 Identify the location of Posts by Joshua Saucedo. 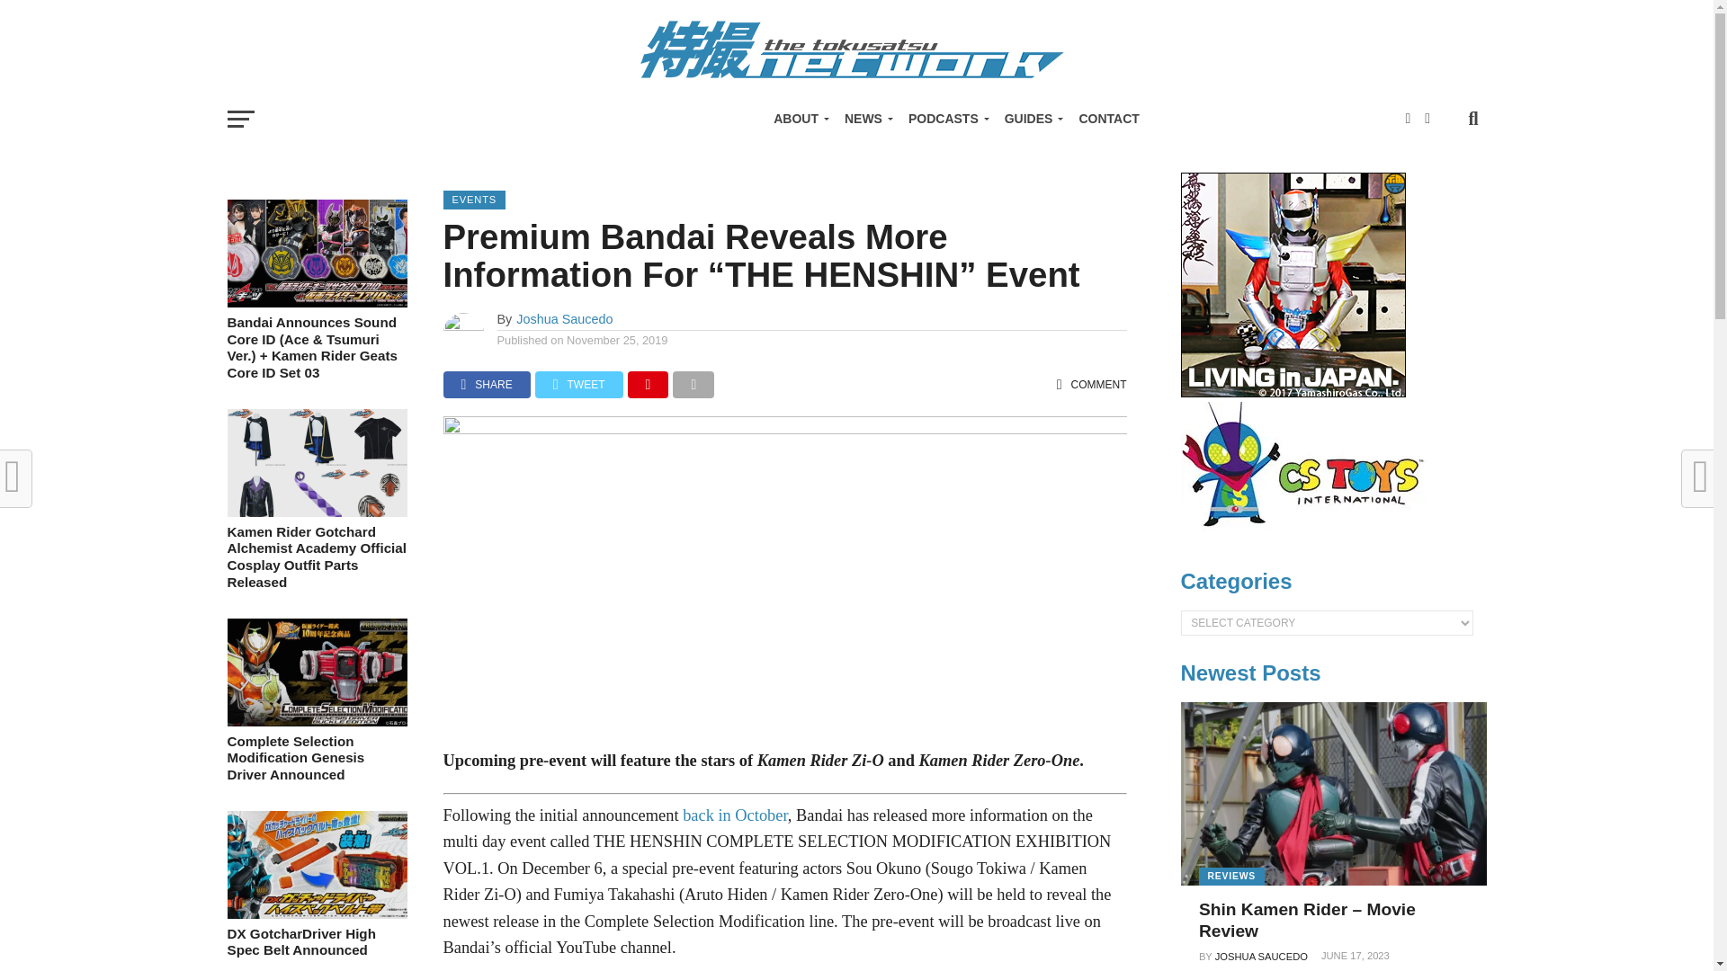
(565, 318).